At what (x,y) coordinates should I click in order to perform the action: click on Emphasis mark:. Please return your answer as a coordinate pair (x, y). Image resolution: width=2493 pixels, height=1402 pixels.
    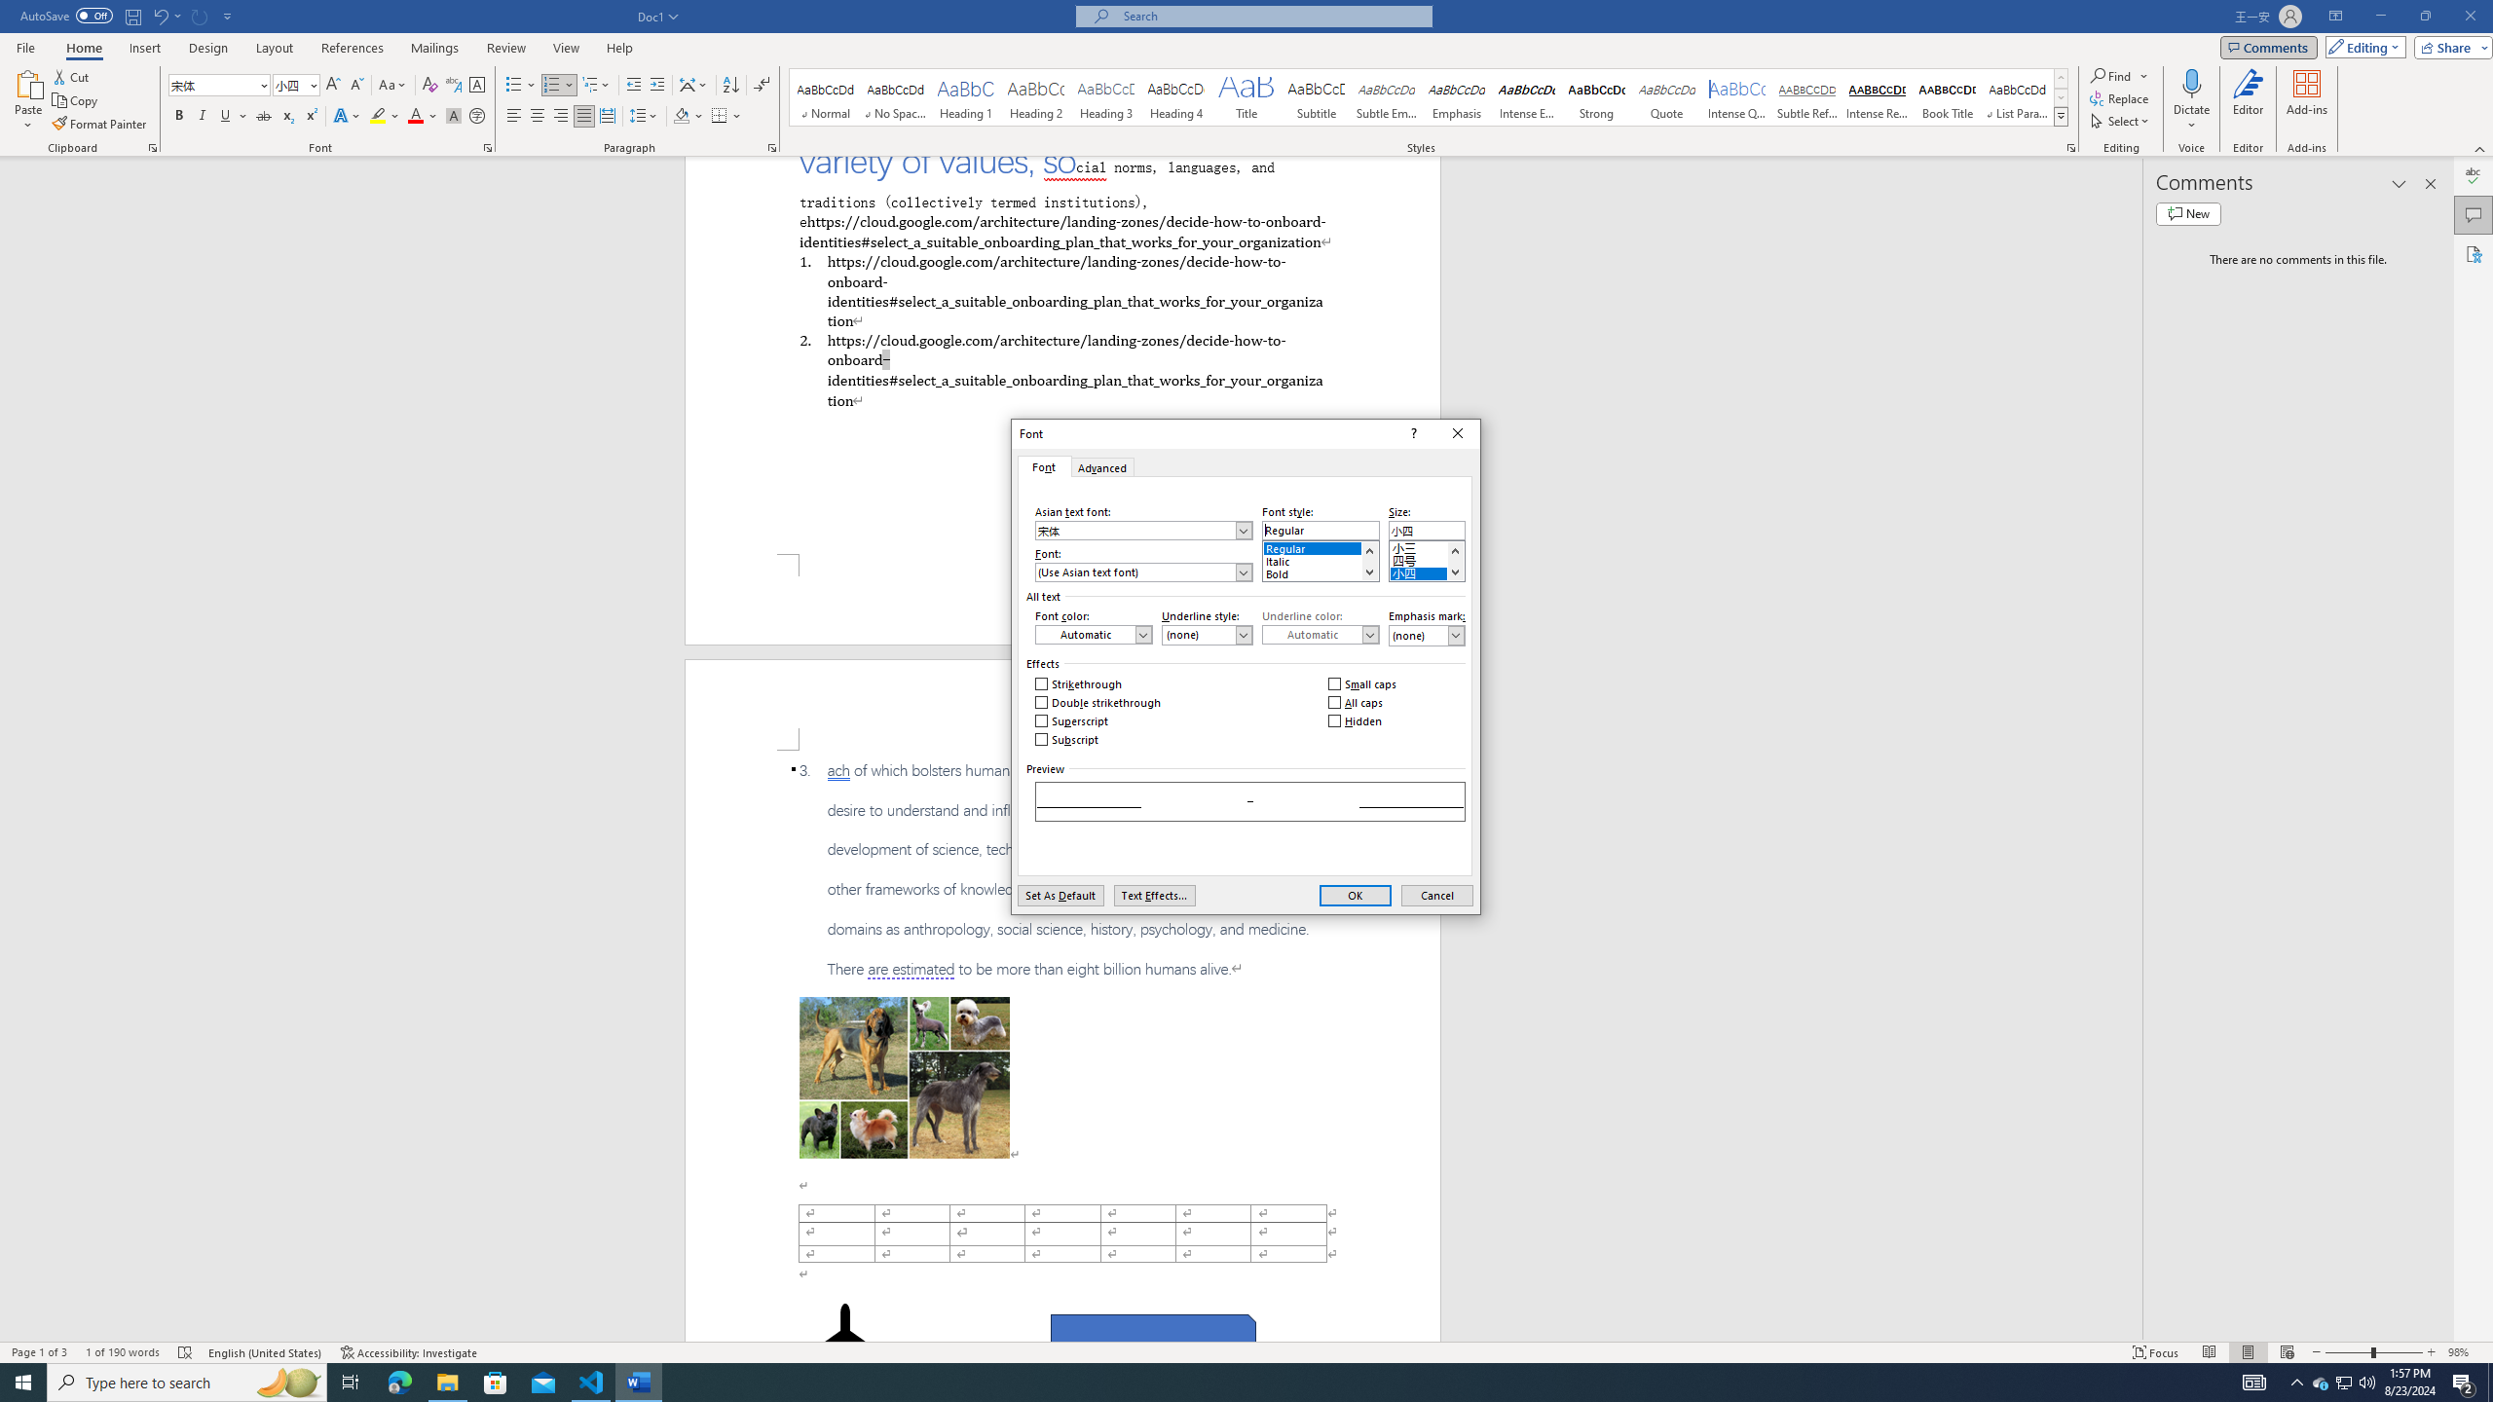
    Looking at the image, I should click on (385, 117).